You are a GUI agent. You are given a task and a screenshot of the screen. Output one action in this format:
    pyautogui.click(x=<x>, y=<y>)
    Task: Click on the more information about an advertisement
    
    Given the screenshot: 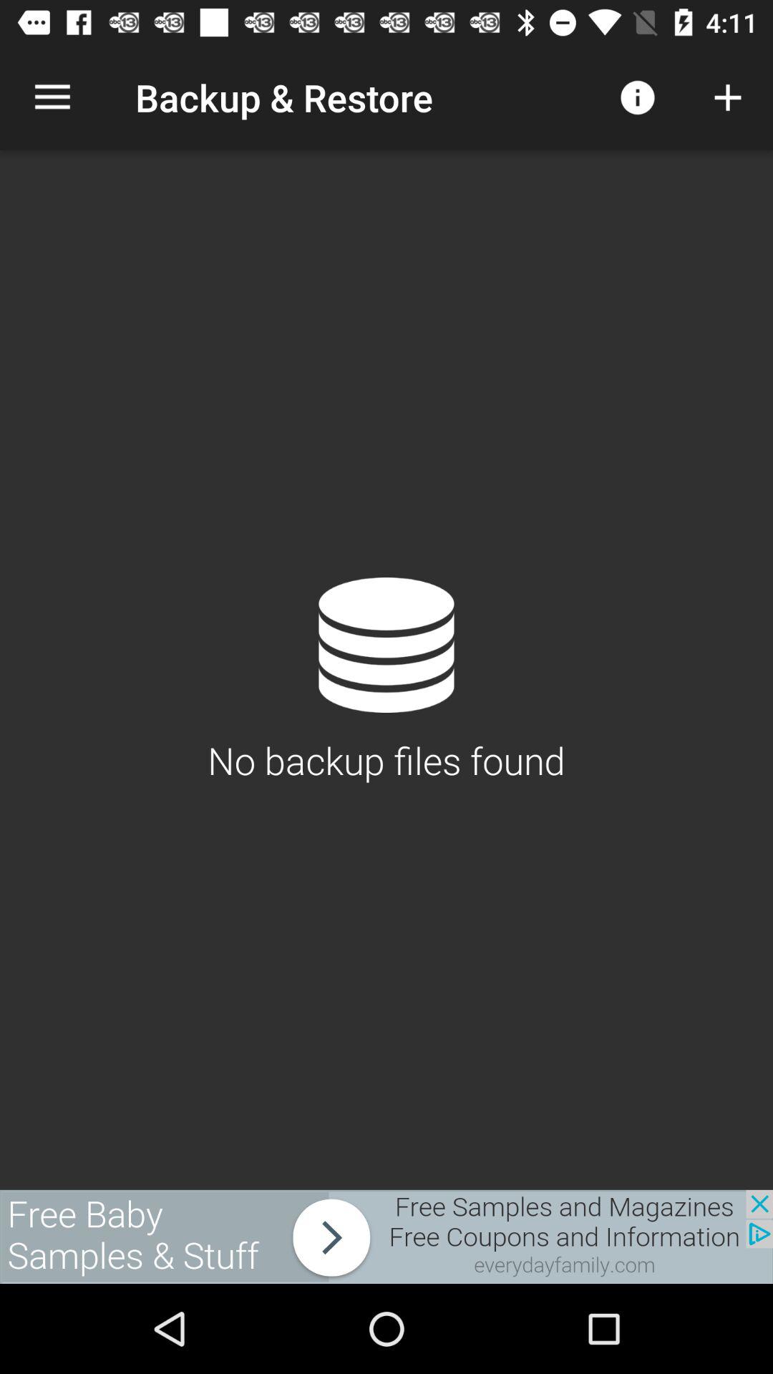 What is the action you would take?
    pyautogui.click(x=386, y=1237)
    